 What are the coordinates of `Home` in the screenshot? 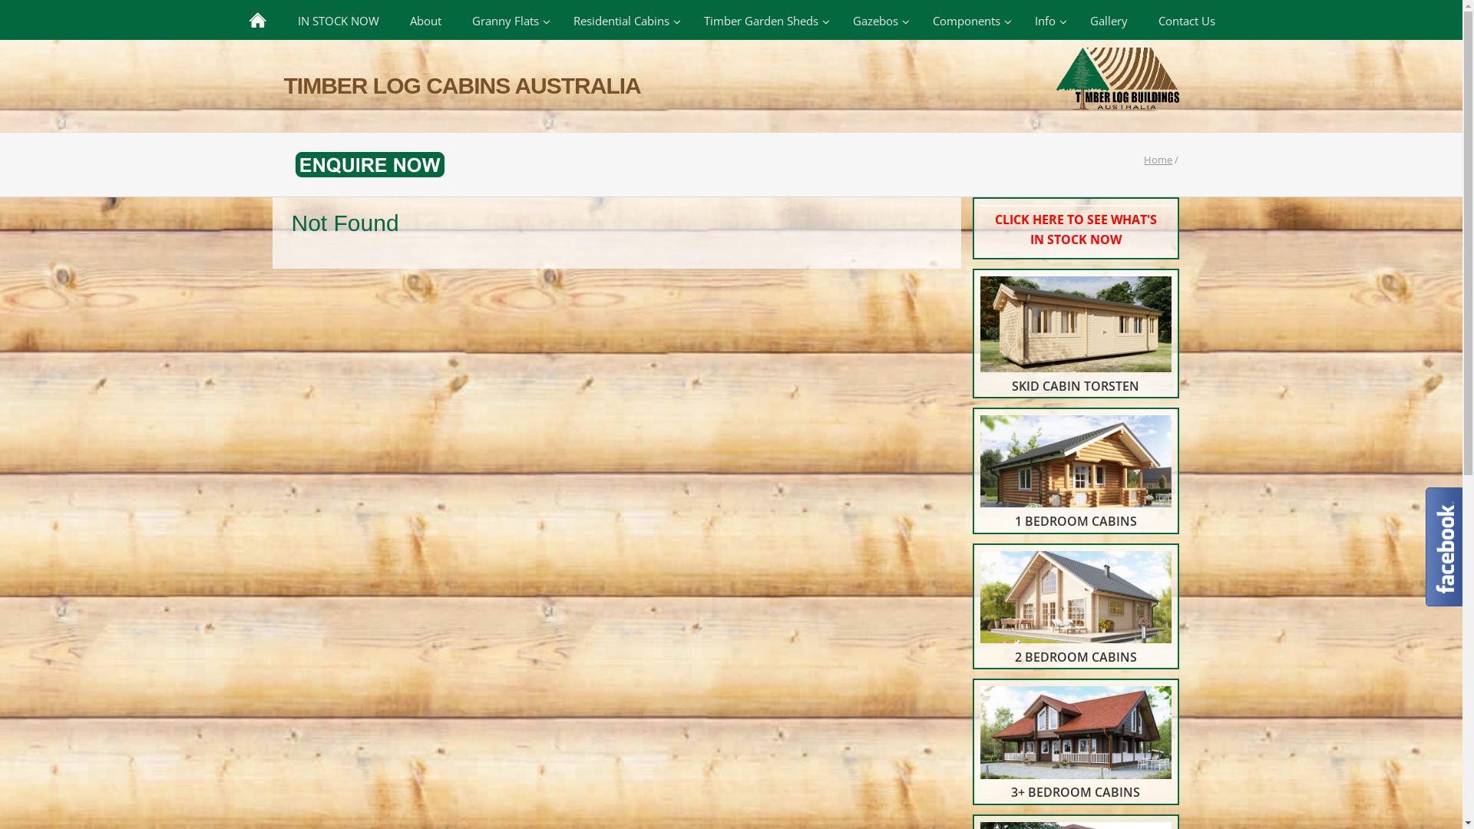 It's located at (1158, 160).